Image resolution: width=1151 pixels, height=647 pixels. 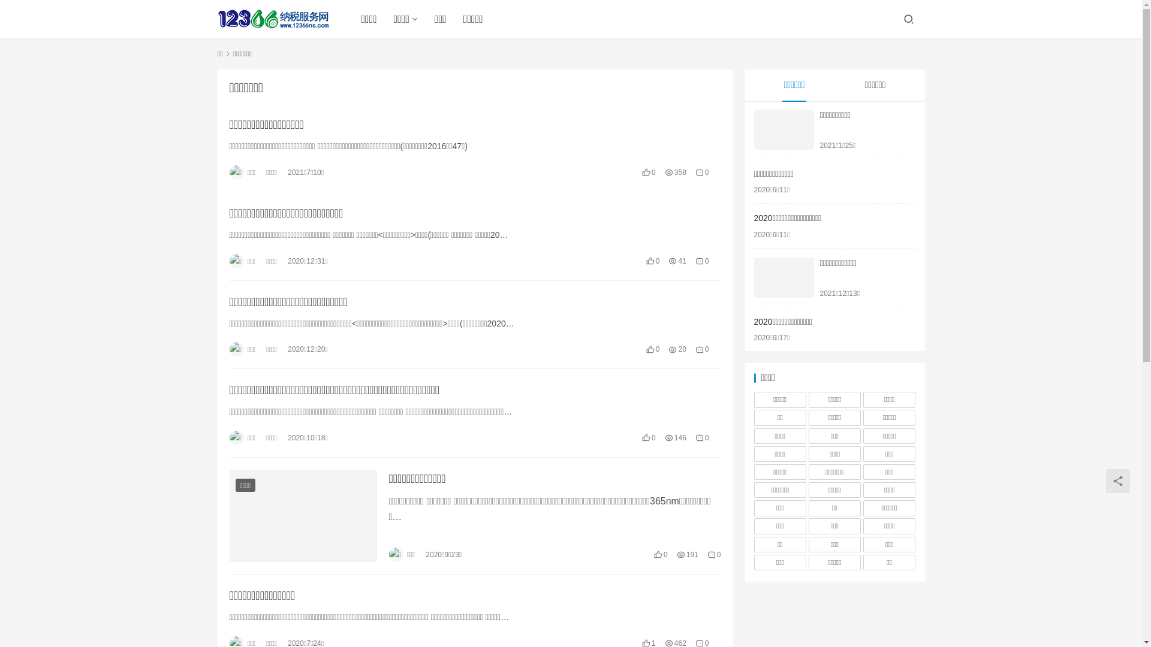 I want to click on 0, so click(x=703, y=349).